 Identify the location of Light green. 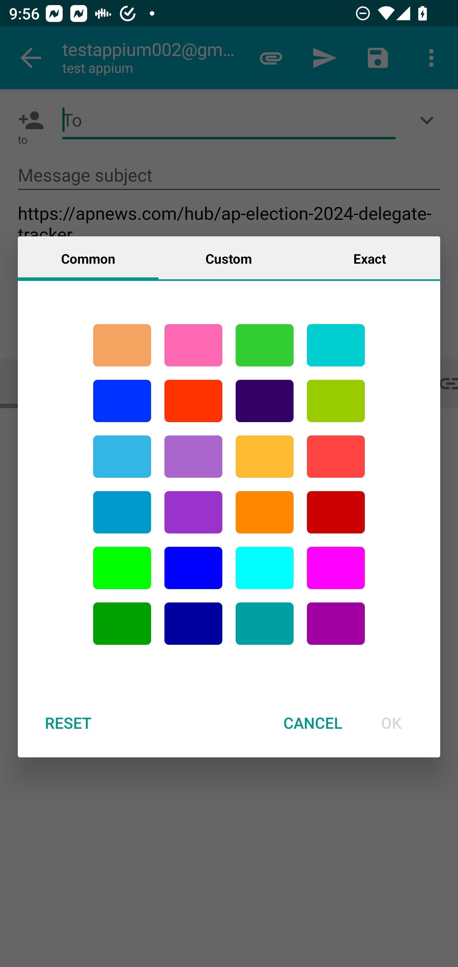
(122, 568).